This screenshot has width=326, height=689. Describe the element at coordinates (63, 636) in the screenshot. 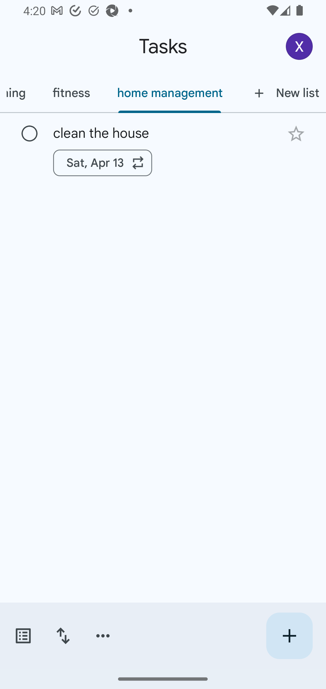

I see `Change sort order` at that location.